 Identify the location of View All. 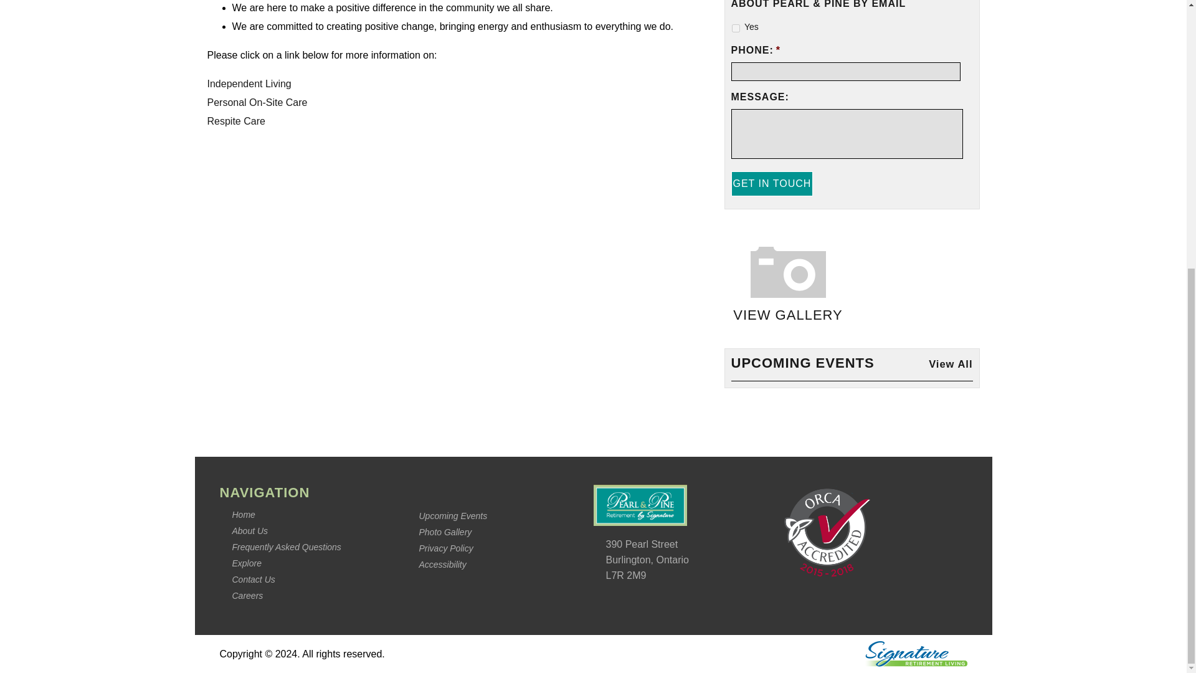
(951, 364).